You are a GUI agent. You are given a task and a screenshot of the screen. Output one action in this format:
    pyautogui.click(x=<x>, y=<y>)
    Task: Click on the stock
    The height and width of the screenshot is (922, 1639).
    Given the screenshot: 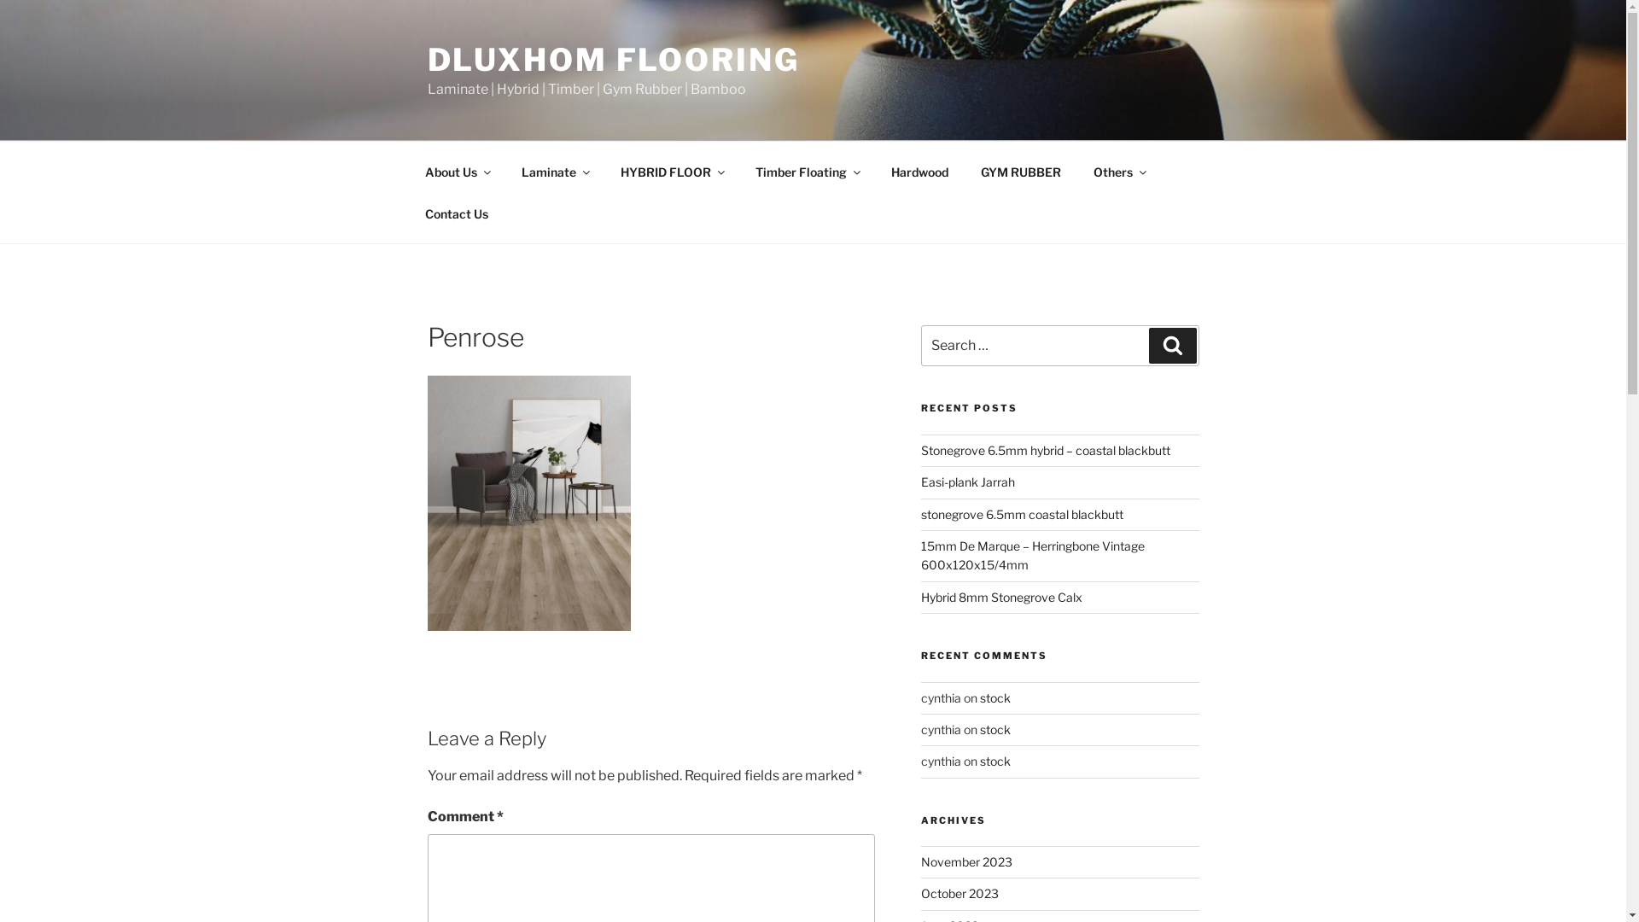 What is the action you would take?
    pyautogui.click(x=995, y=729)
    